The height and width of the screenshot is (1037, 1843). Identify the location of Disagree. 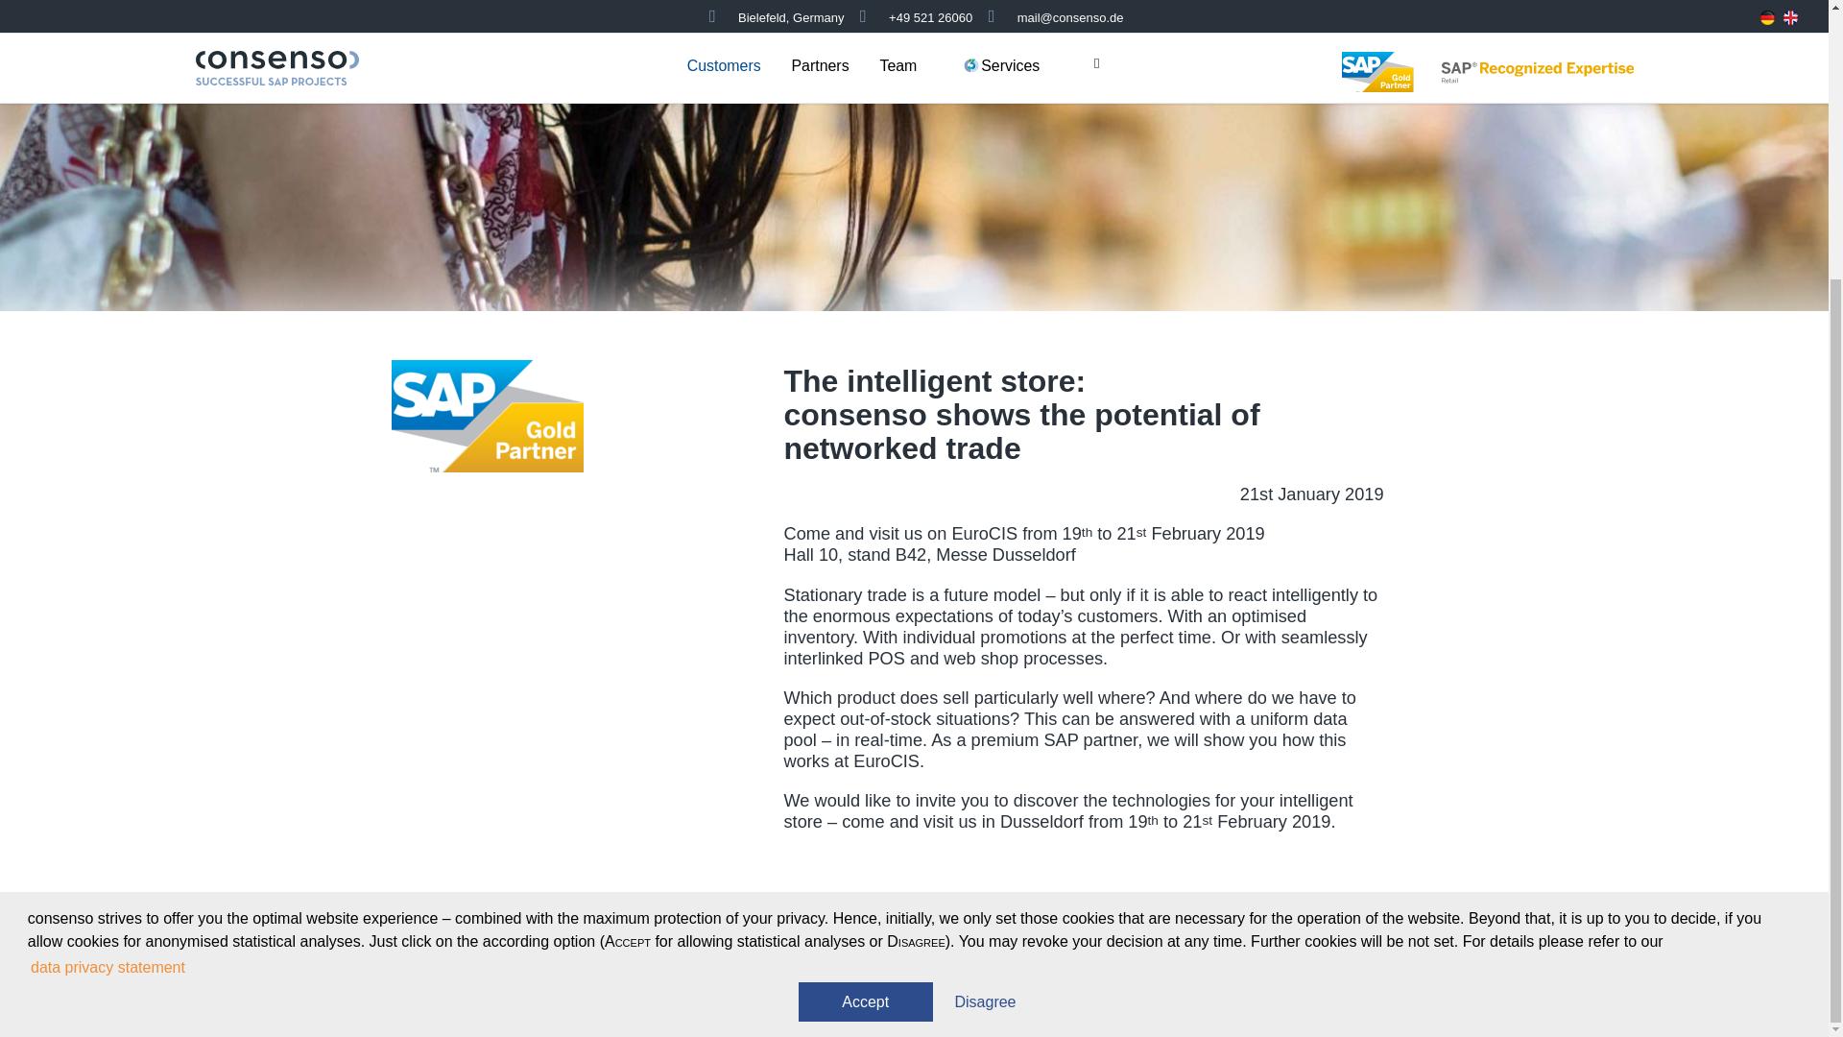
(985, 632).